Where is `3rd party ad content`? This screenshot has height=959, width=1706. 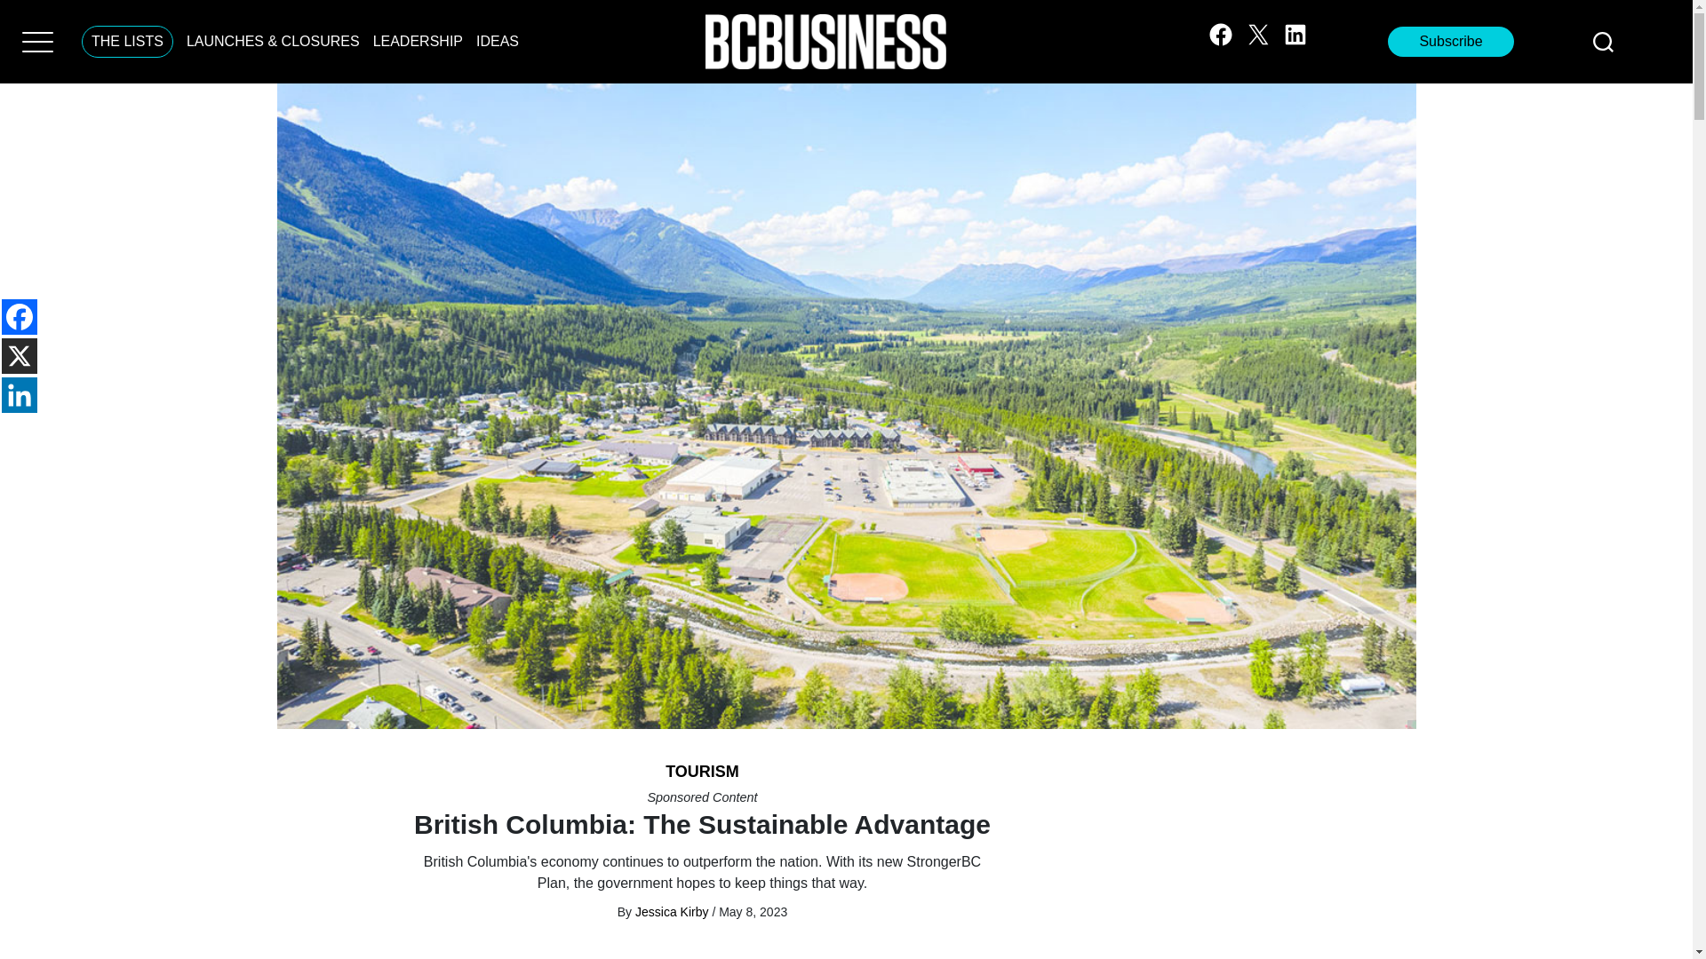 3rd party ad content is located at coordinates (1271, 858).